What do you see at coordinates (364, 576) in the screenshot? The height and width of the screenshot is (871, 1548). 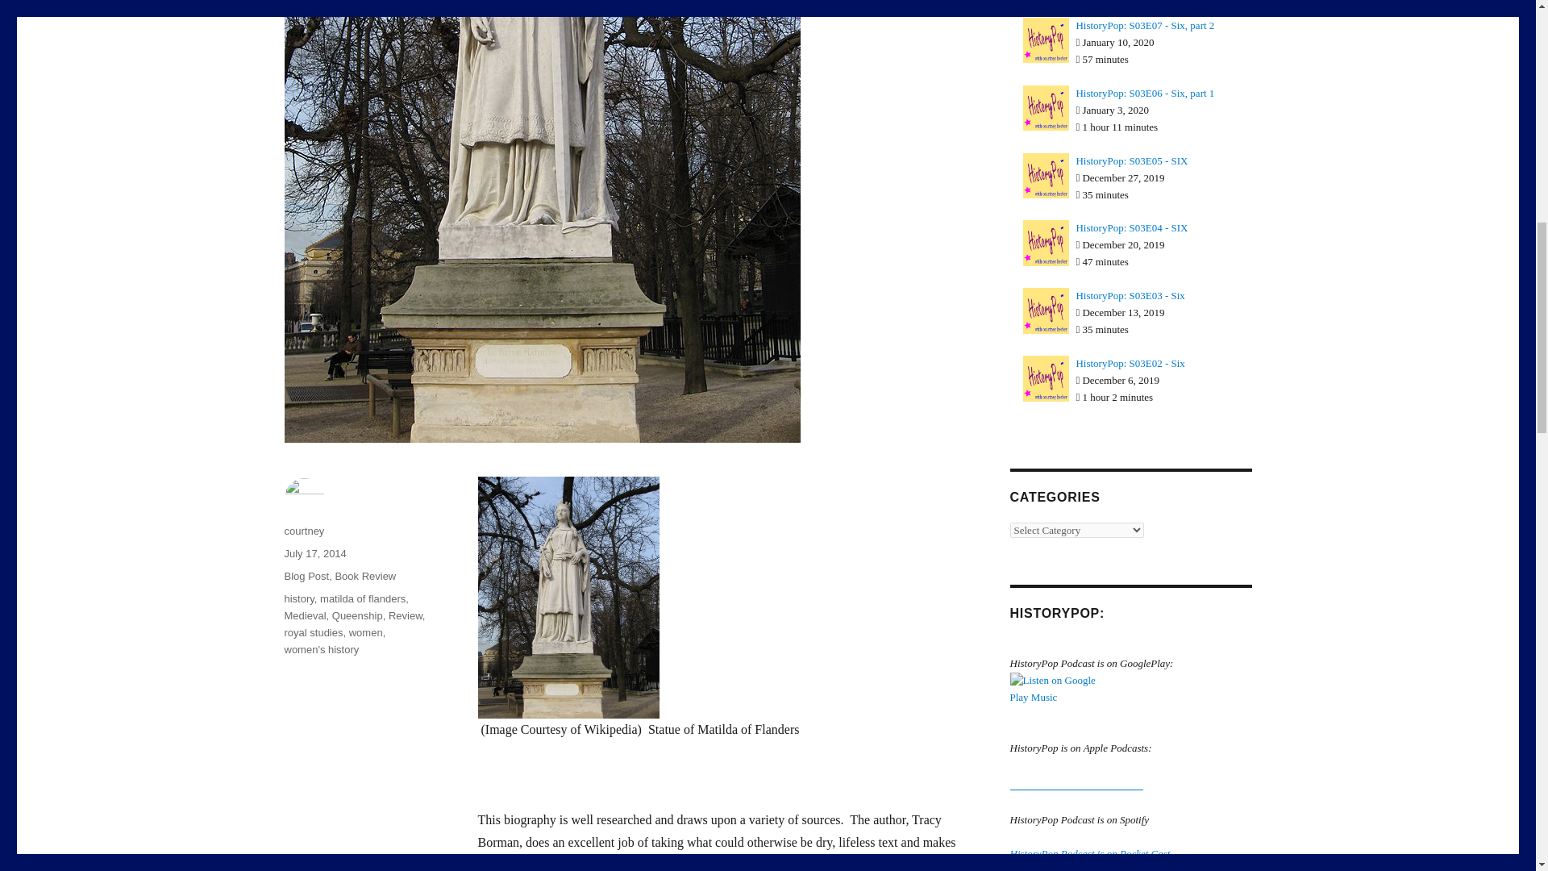 I see `Book Review` at bounding box center [364, 576].